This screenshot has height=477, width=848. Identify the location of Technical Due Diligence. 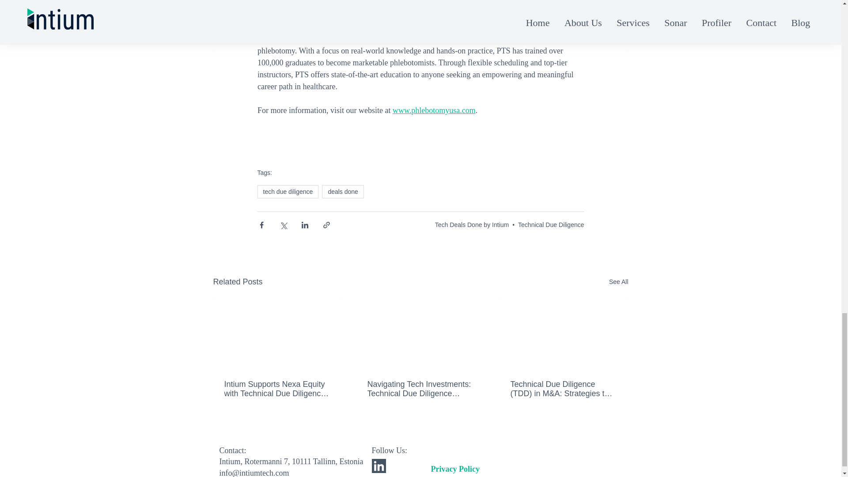
(551, 225).